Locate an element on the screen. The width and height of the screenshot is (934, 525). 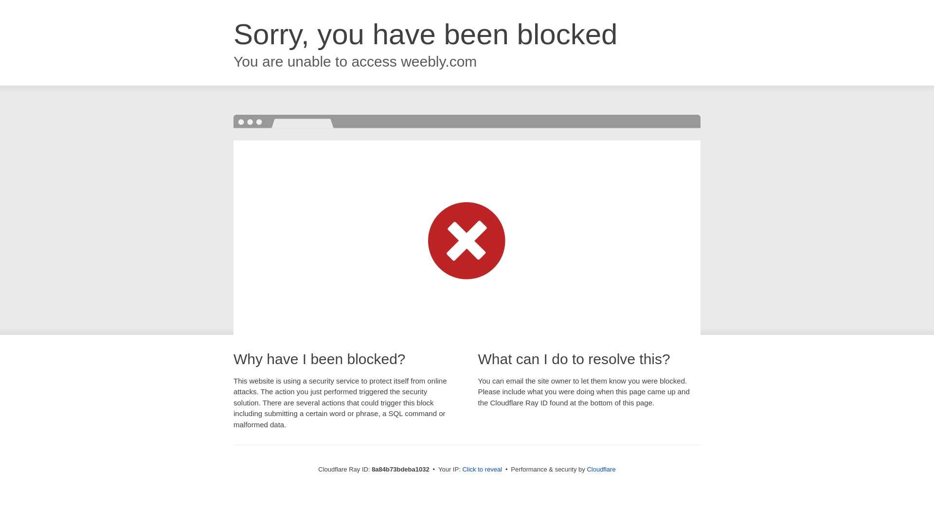
Cloudflare is located at coordinates (601, 469).